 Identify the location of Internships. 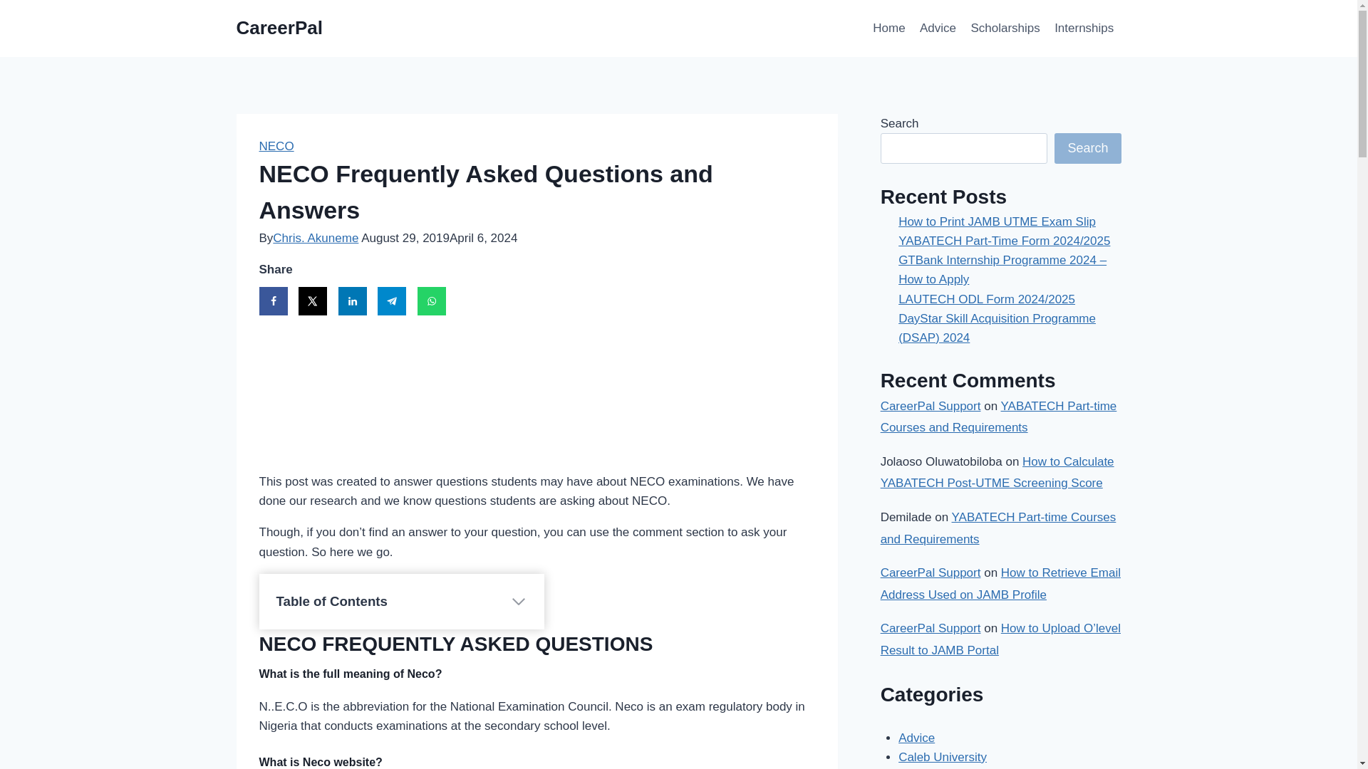
(1084, 28).